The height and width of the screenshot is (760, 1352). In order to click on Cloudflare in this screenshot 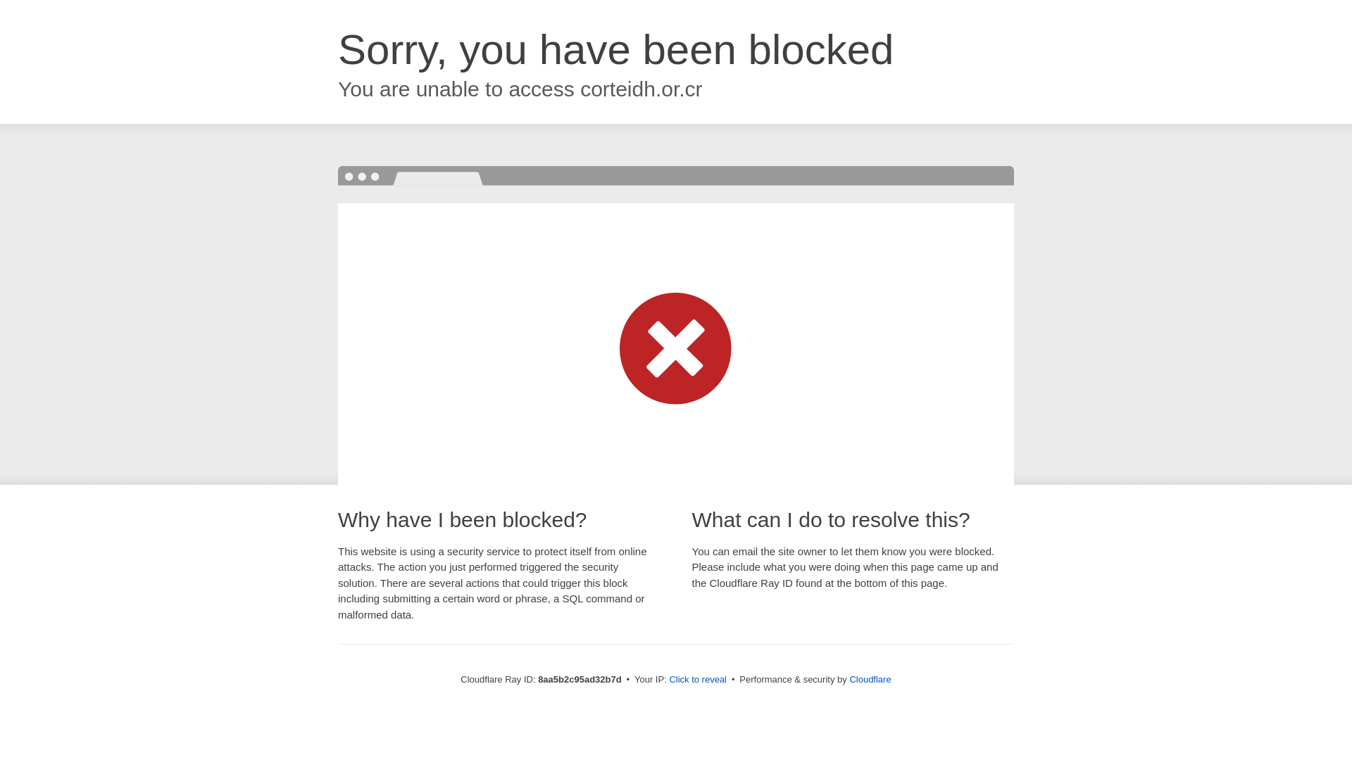, I will do `click(870, 679)`.